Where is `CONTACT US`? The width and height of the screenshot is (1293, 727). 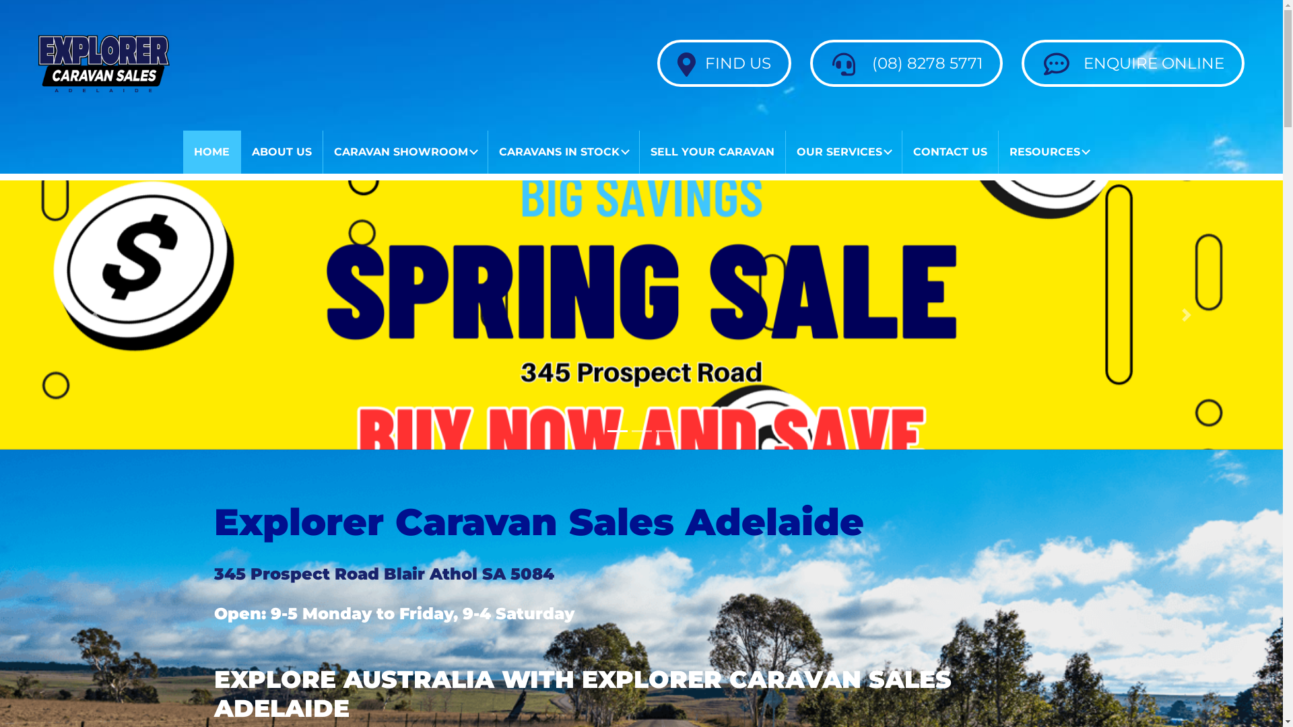 CONTACT US is located at coordinates (950, 152).